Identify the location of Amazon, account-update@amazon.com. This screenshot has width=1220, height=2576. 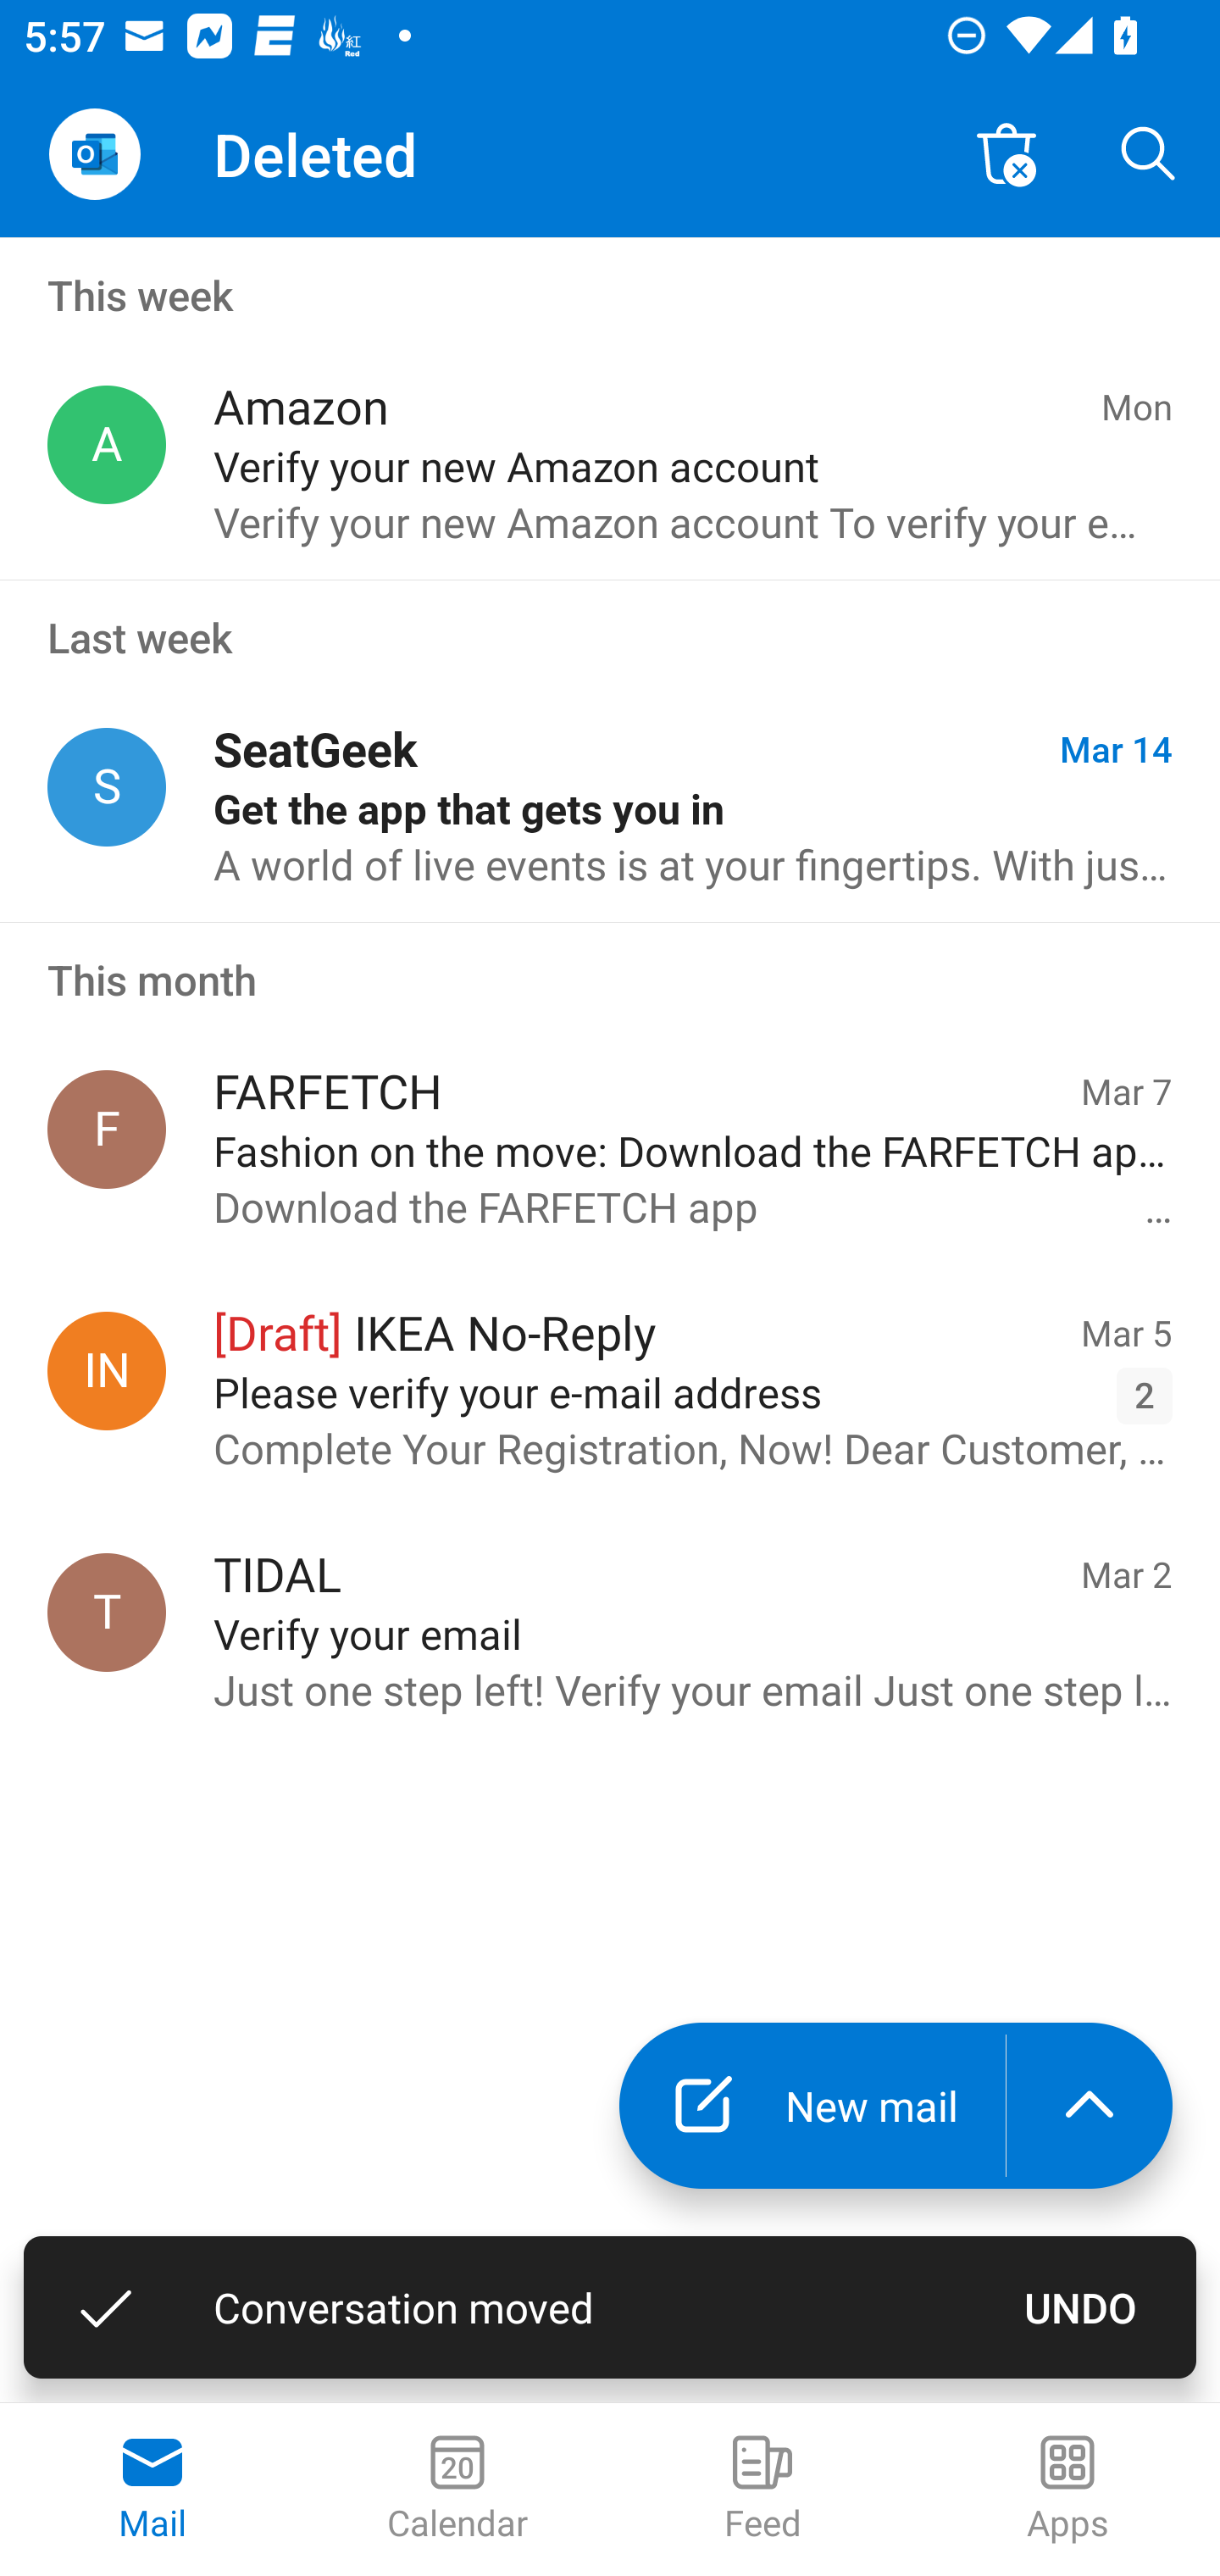
(107, 446).